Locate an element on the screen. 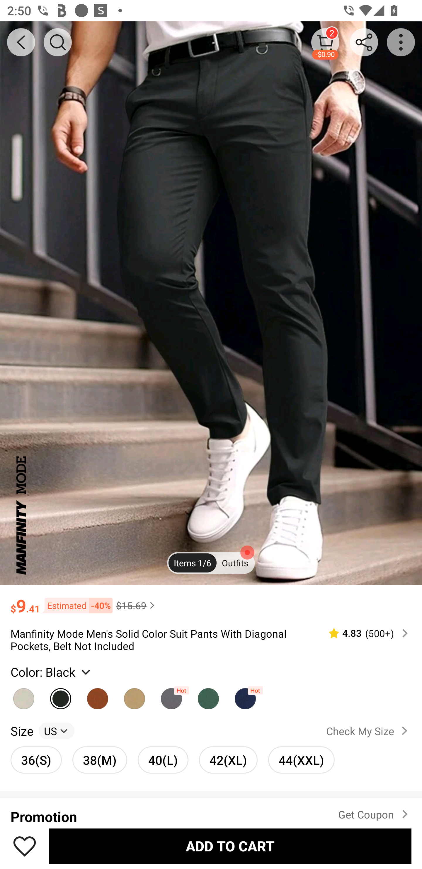 The height and width of the screenshot is (869, 422). Bronze is located at coordinates (98, 696).